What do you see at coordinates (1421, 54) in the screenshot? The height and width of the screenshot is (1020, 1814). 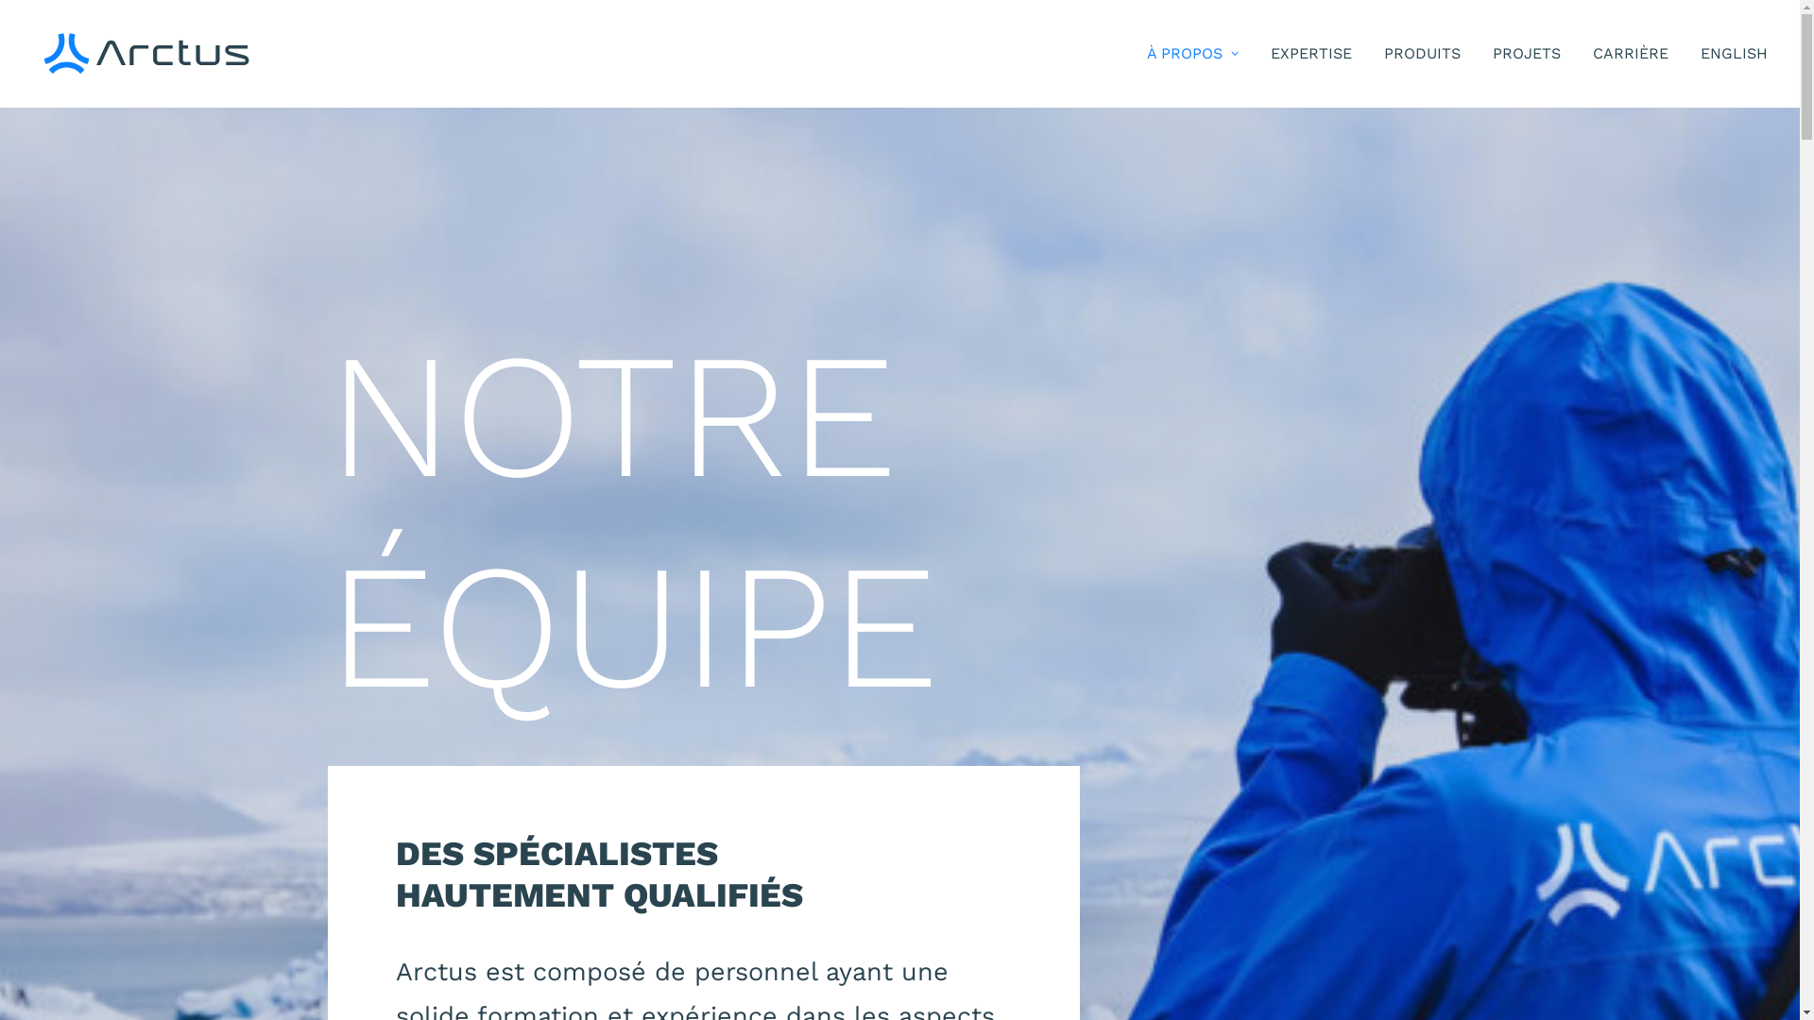 I see `PRODUITS` at bounding box center [1421, 54].